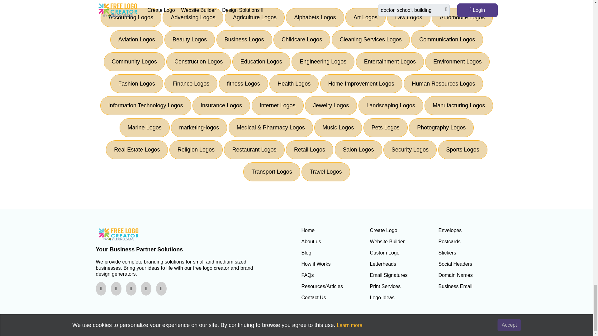  I want to click on Advertising Logos, so click(193, 17).